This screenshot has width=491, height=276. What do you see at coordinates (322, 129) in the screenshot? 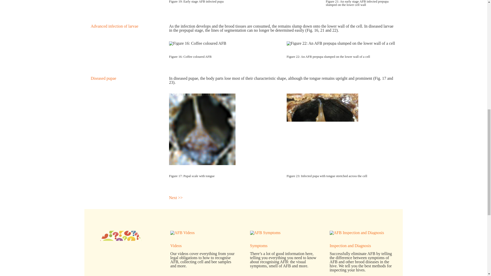
I see `23-Fig-Infected-pupa` at bounding box center [322, 129].